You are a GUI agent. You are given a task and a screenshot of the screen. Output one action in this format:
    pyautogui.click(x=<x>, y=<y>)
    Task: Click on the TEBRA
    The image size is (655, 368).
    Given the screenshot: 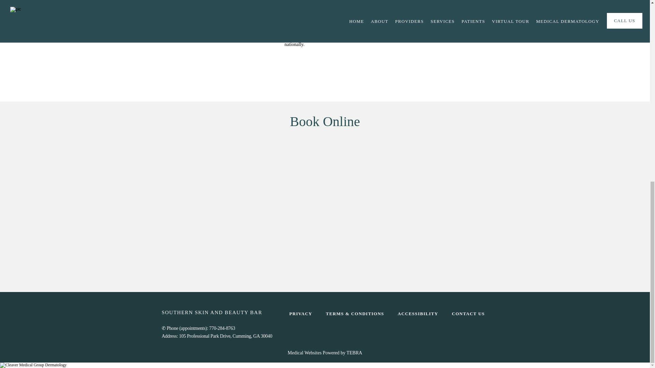 What is the action you would take?
    pyautogui.click(x=354, y=353)
    